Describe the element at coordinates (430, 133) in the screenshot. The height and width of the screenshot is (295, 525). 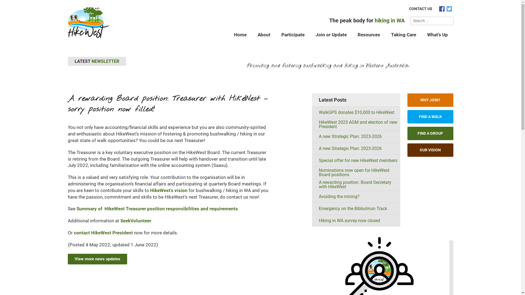
I see `FIND A GROUP` at that location.